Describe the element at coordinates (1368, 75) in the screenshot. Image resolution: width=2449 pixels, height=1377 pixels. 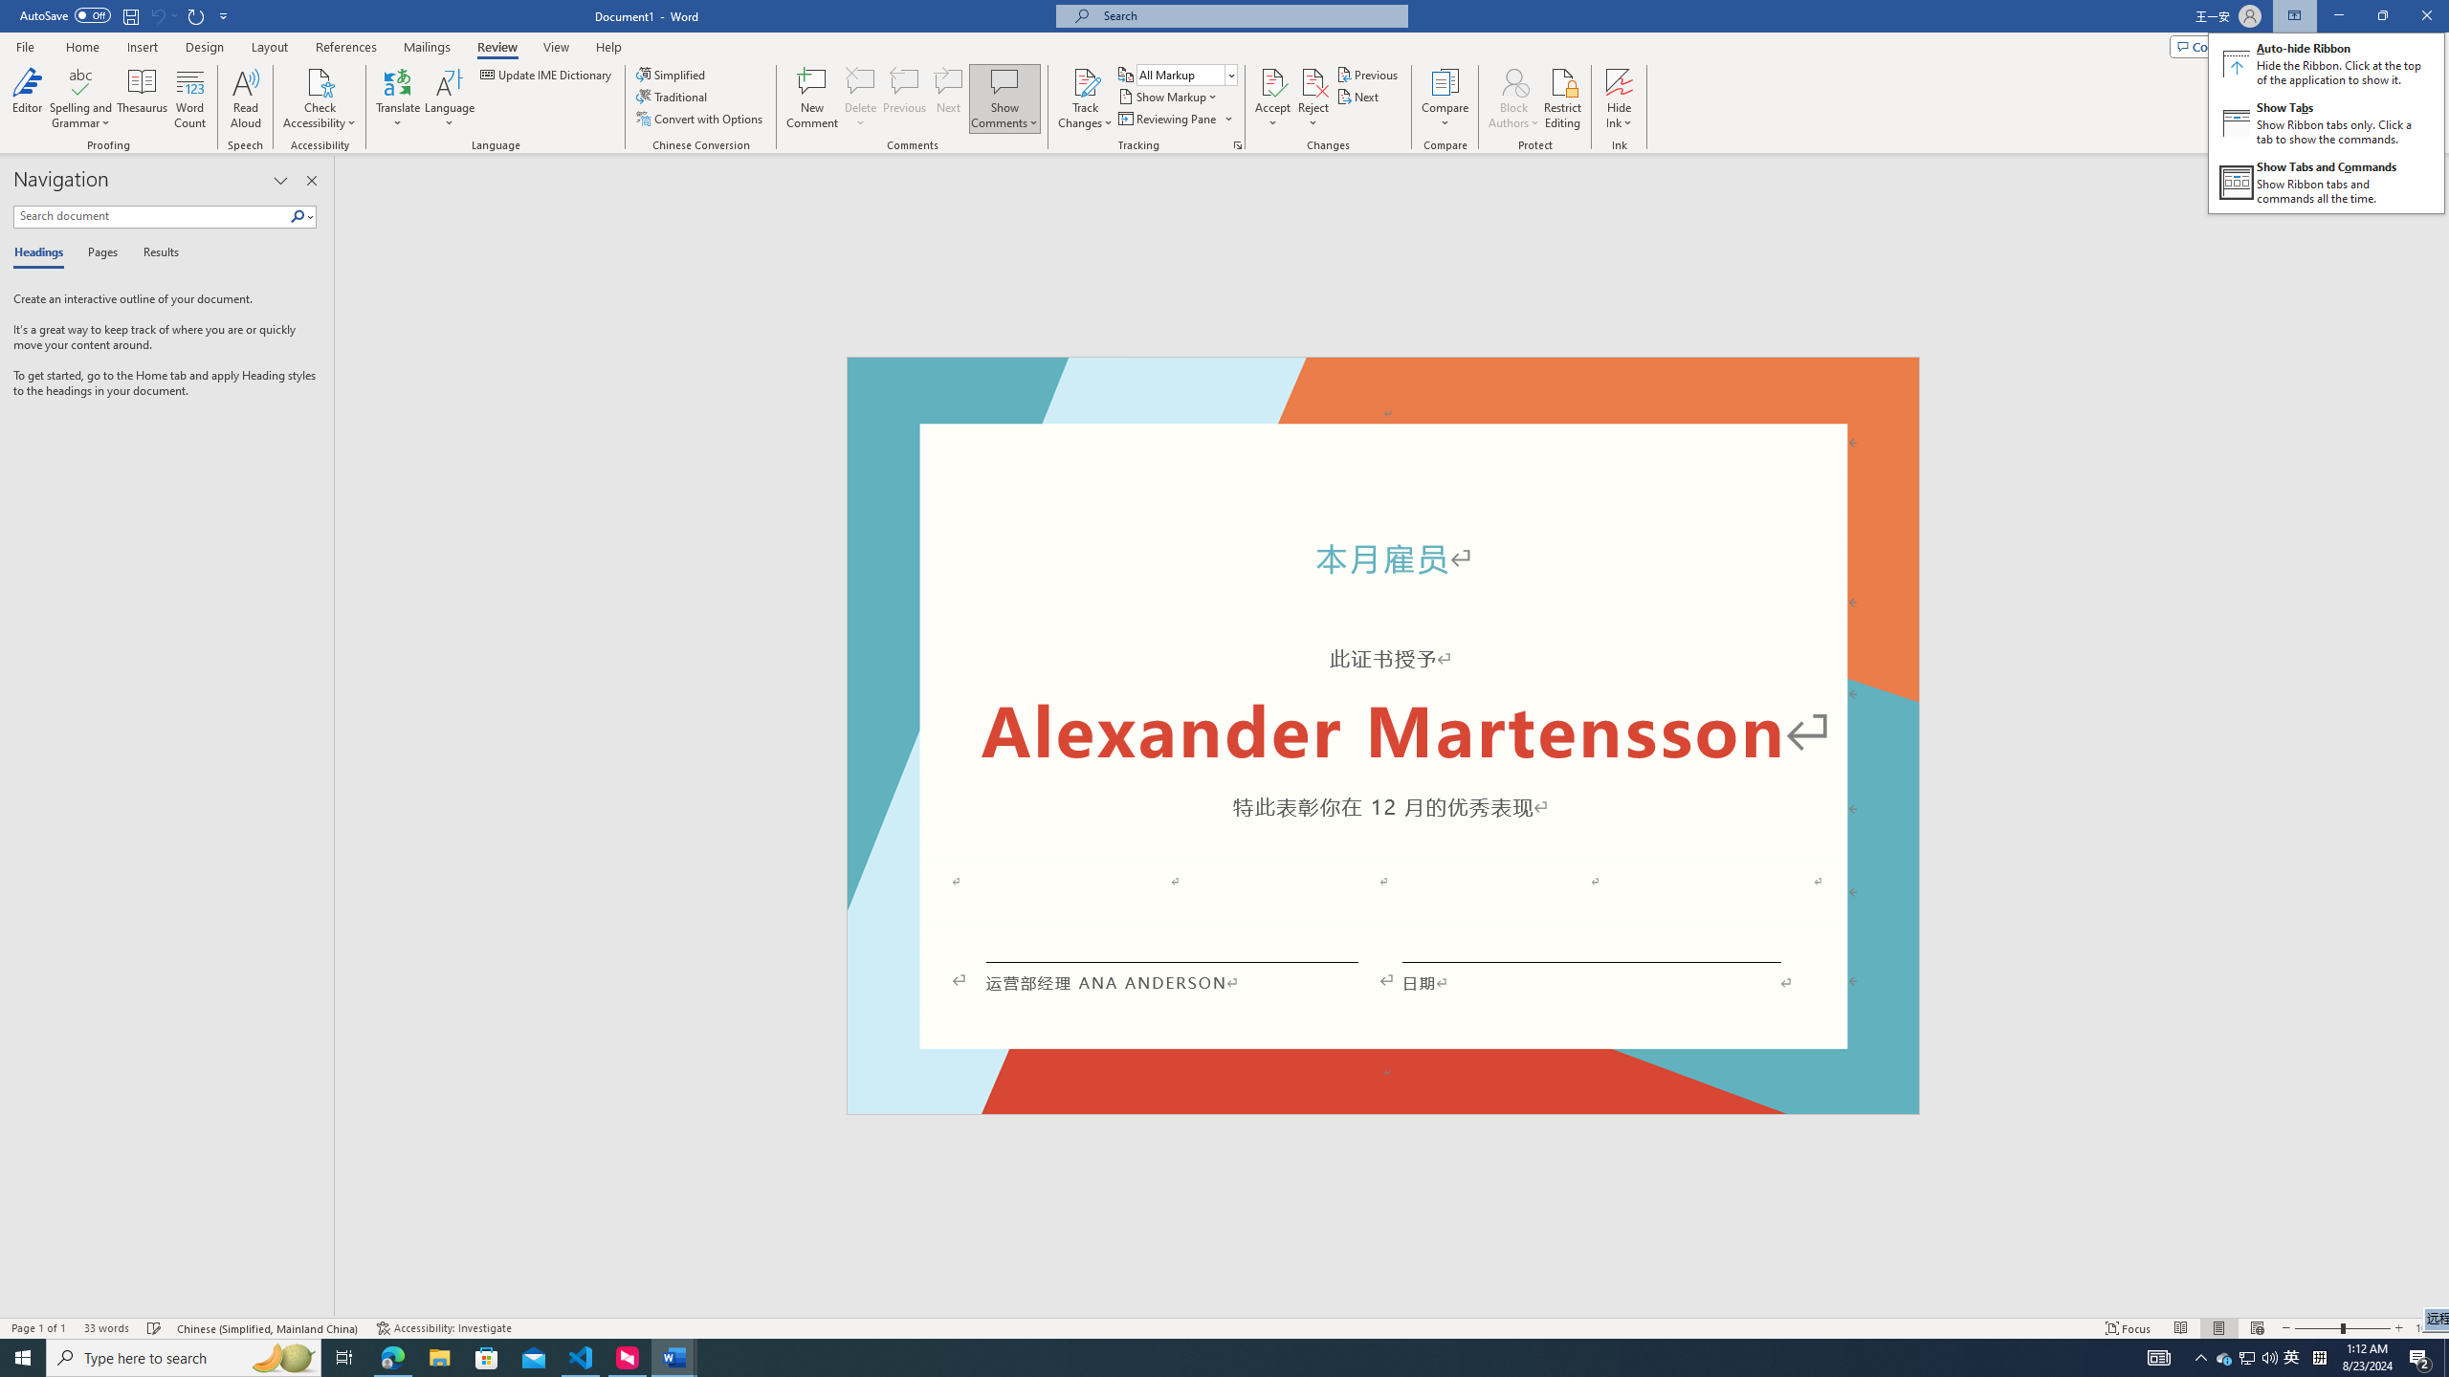
I see `Previous` at that location.